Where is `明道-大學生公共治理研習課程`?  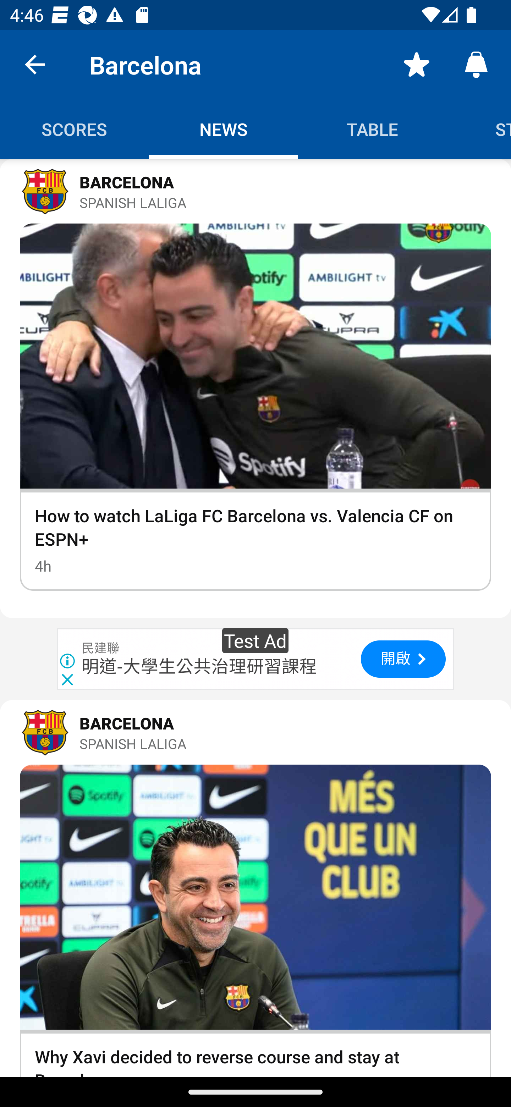 明道-大學生公共治理研習課程 is located at coordinates (199, 666).